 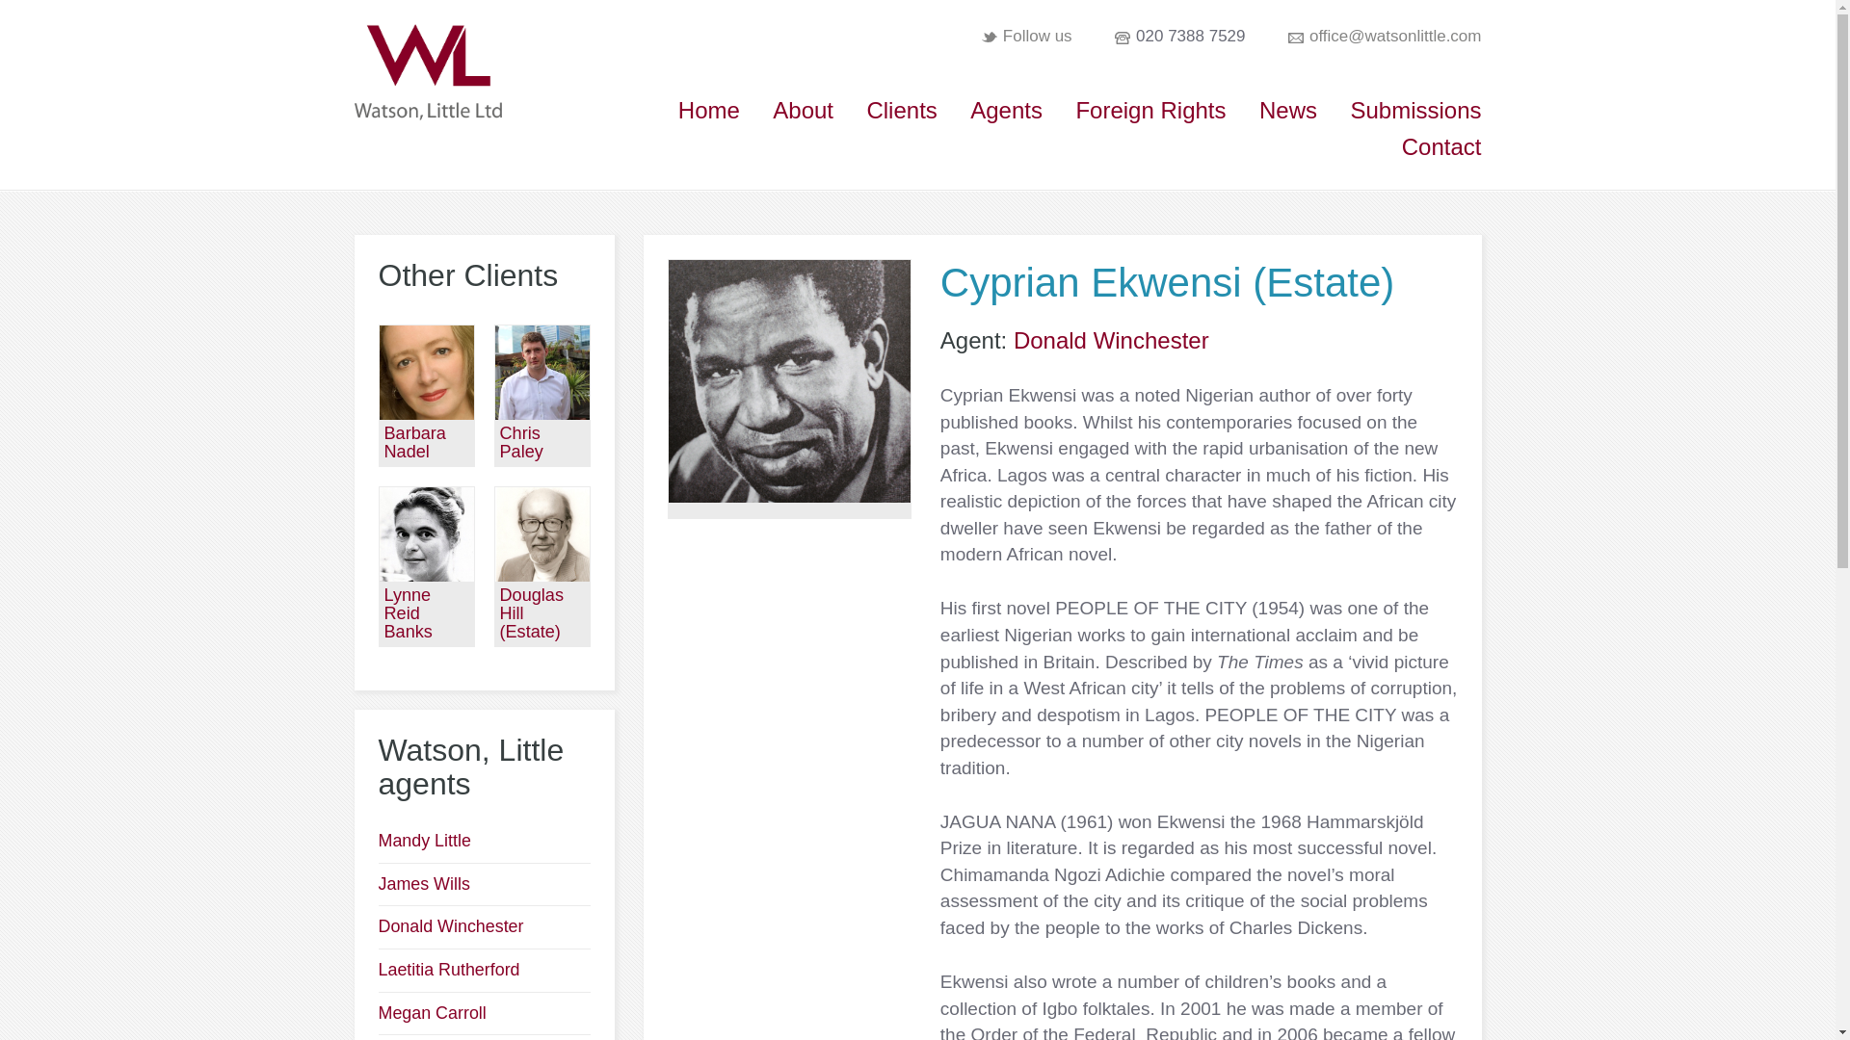 What do you see at coordinates (448, 969) in the screenshot?
I see `Laetitia Rutherford` at bounding box center [448, 969].